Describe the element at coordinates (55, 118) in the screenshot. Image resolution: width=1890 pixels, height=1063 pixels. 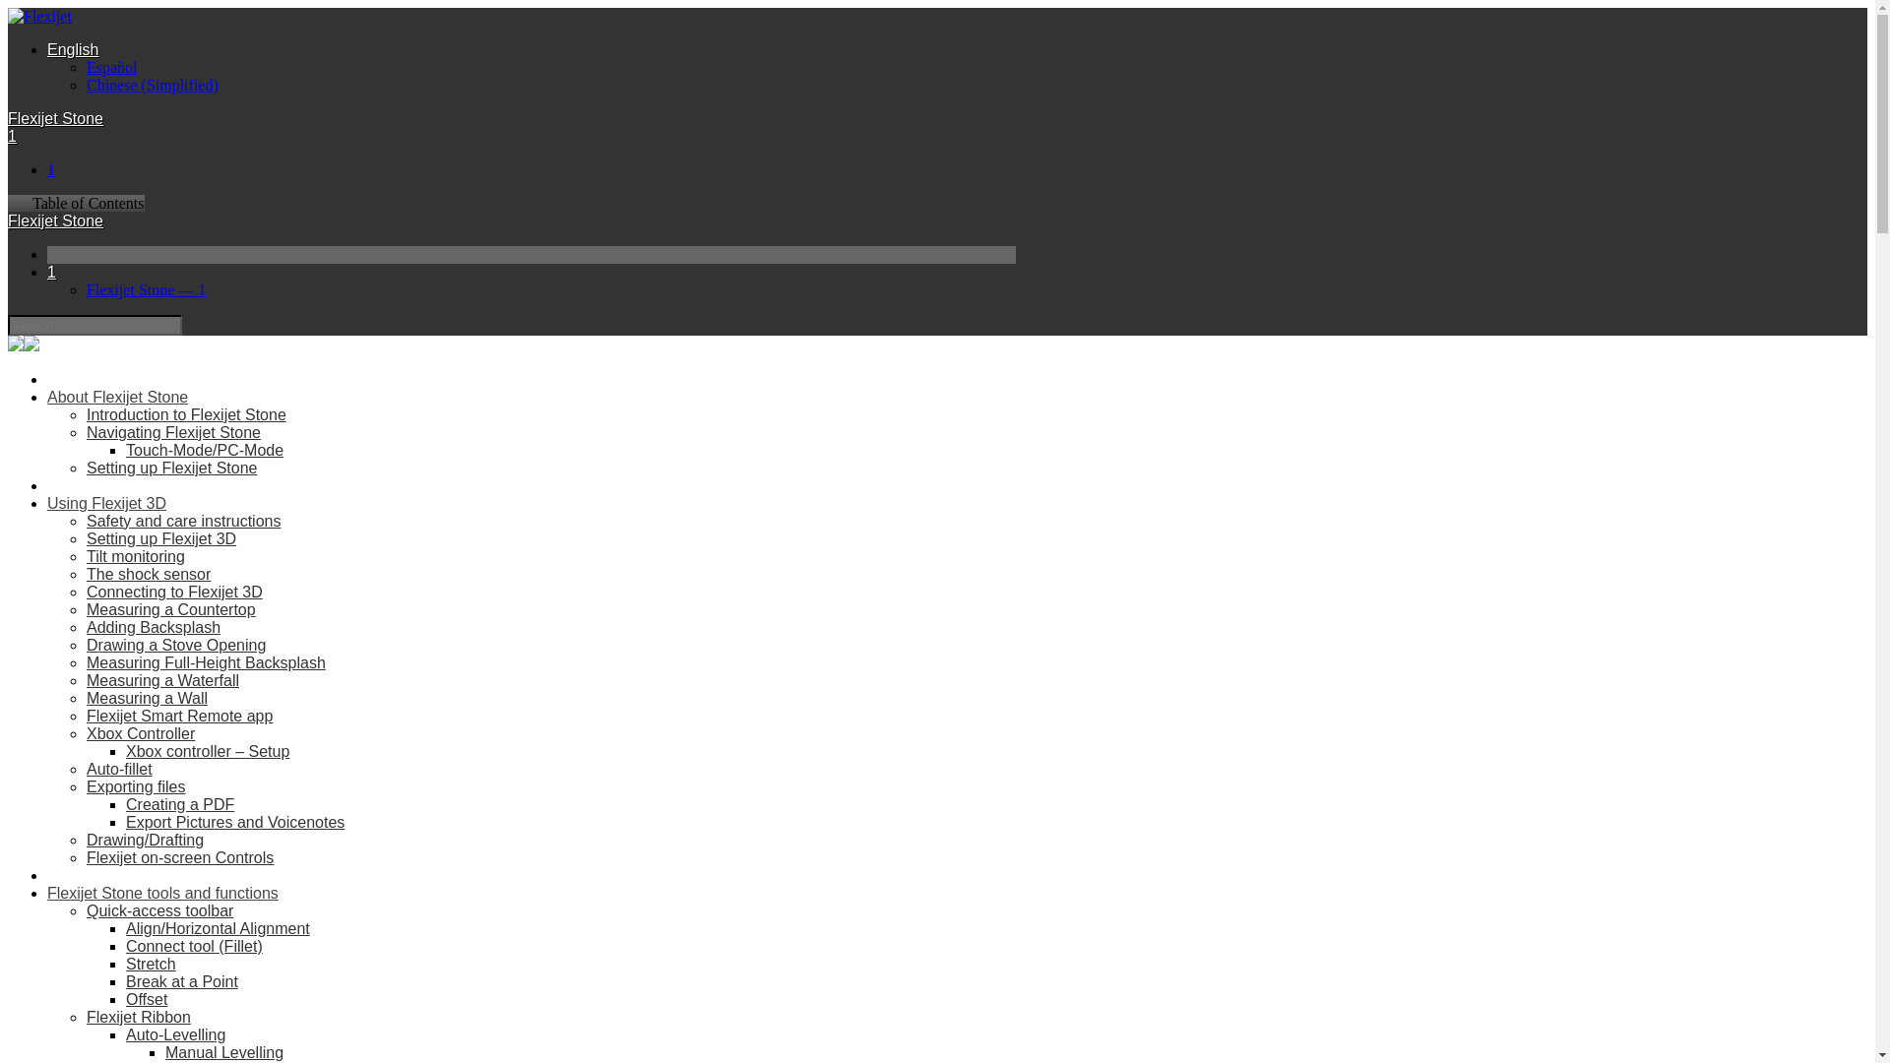
I see `Flexijet Stone` at that location.